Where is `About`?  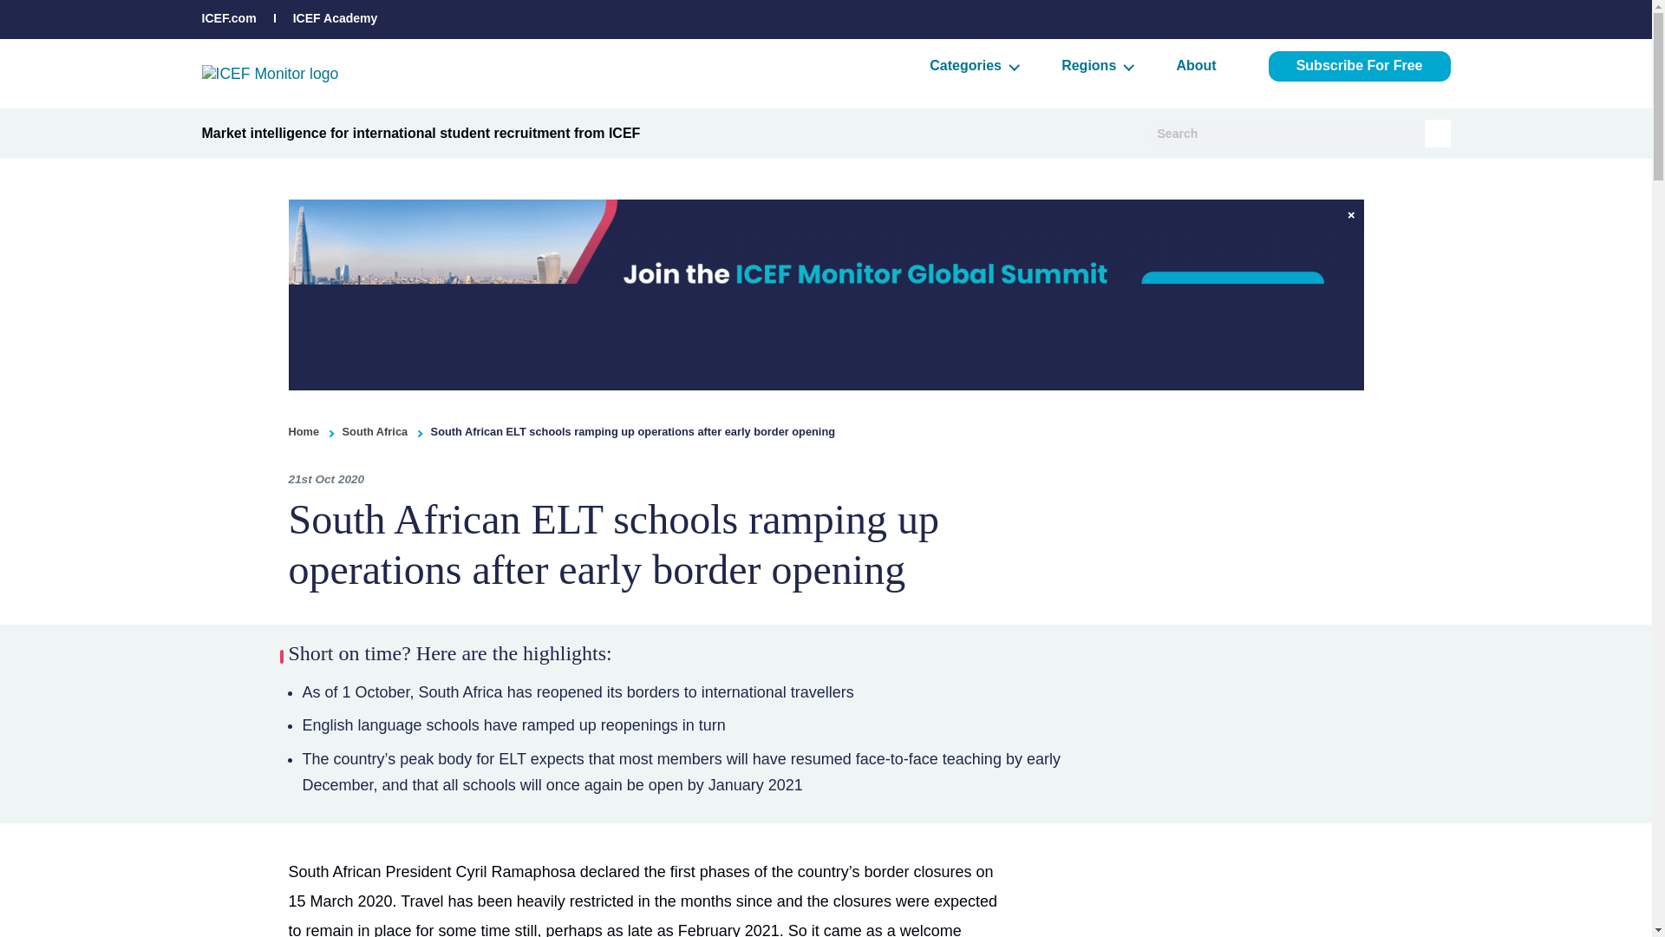
About is located at coordinates (1195, 65).